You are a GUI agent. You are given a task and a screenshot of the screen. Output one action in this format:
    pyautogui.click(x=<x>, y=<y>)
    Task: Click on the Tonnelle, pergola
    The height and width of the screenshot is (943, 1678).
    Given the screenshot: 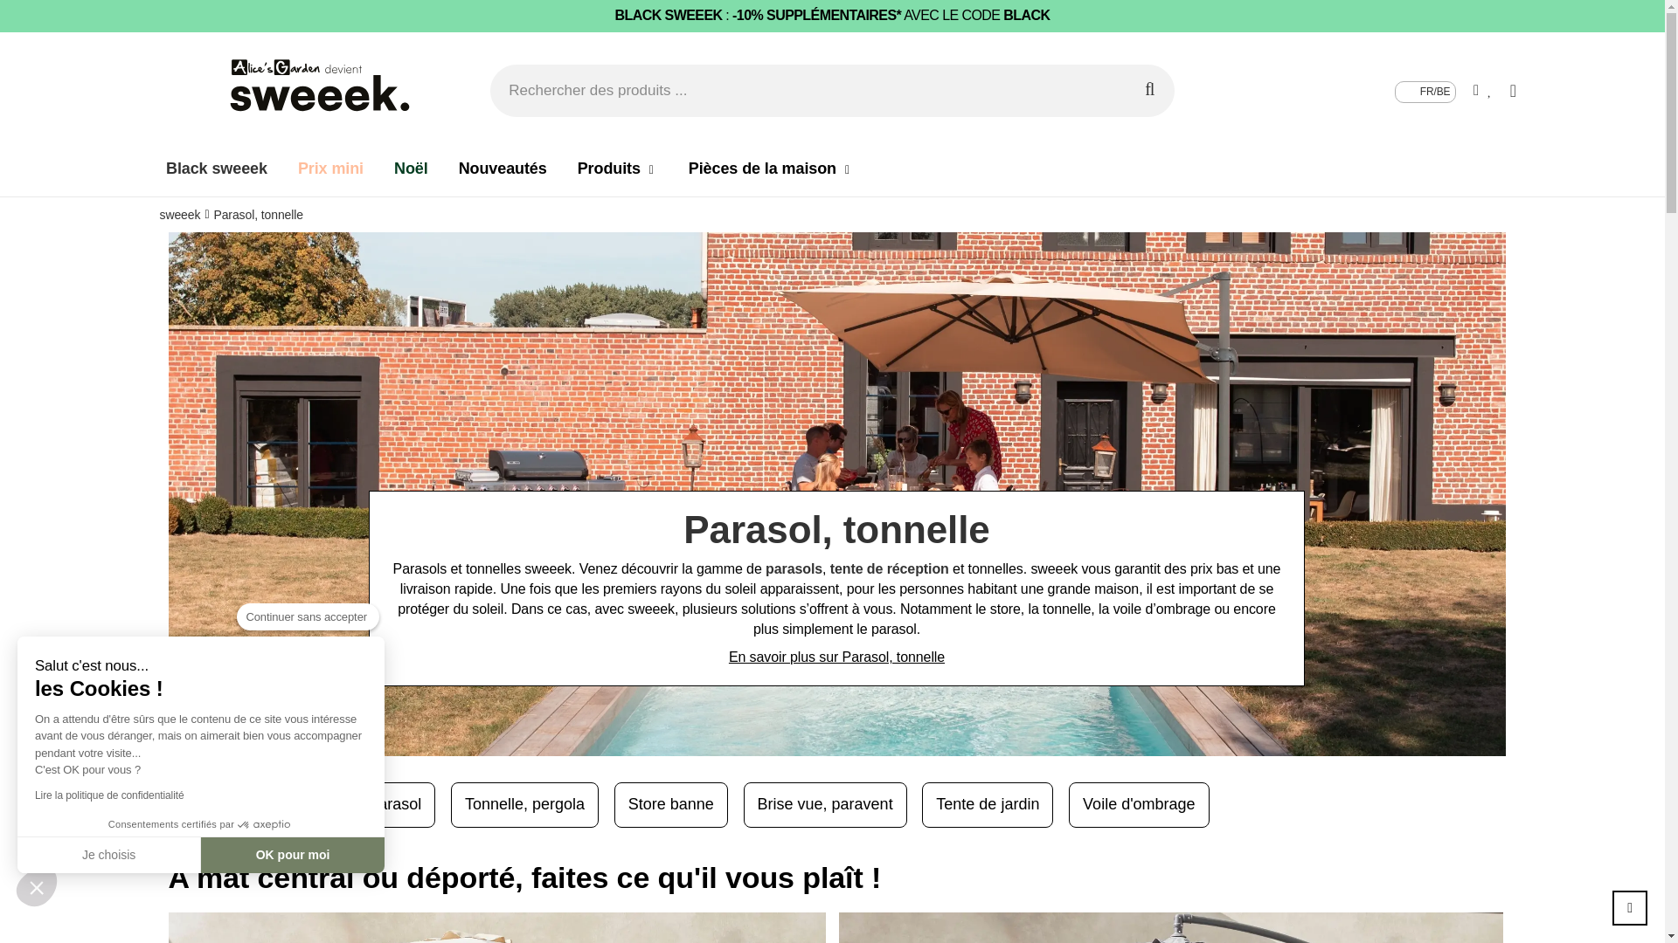 What is the action you would take?
    pyautogui.click(x=533, y=807)
    